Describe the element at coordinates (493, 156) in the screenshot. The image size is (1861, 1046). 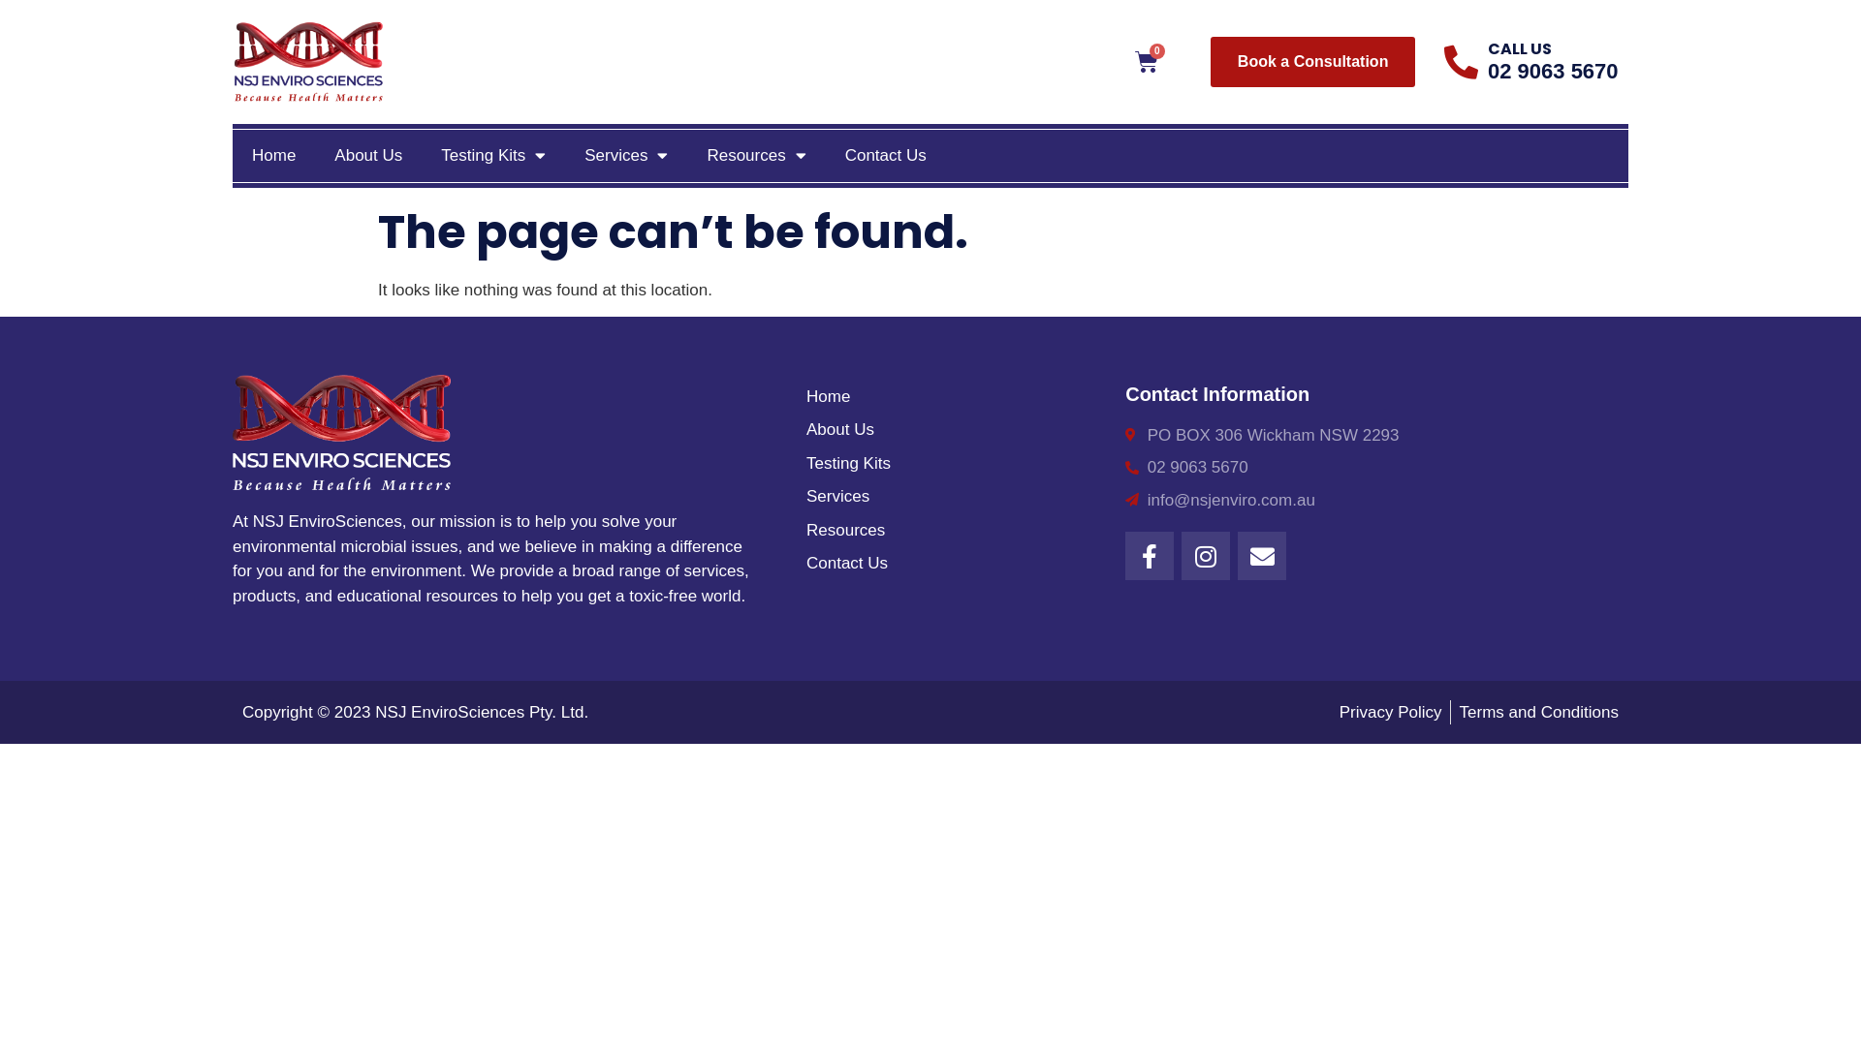
I see `Testing Kits` at that location.